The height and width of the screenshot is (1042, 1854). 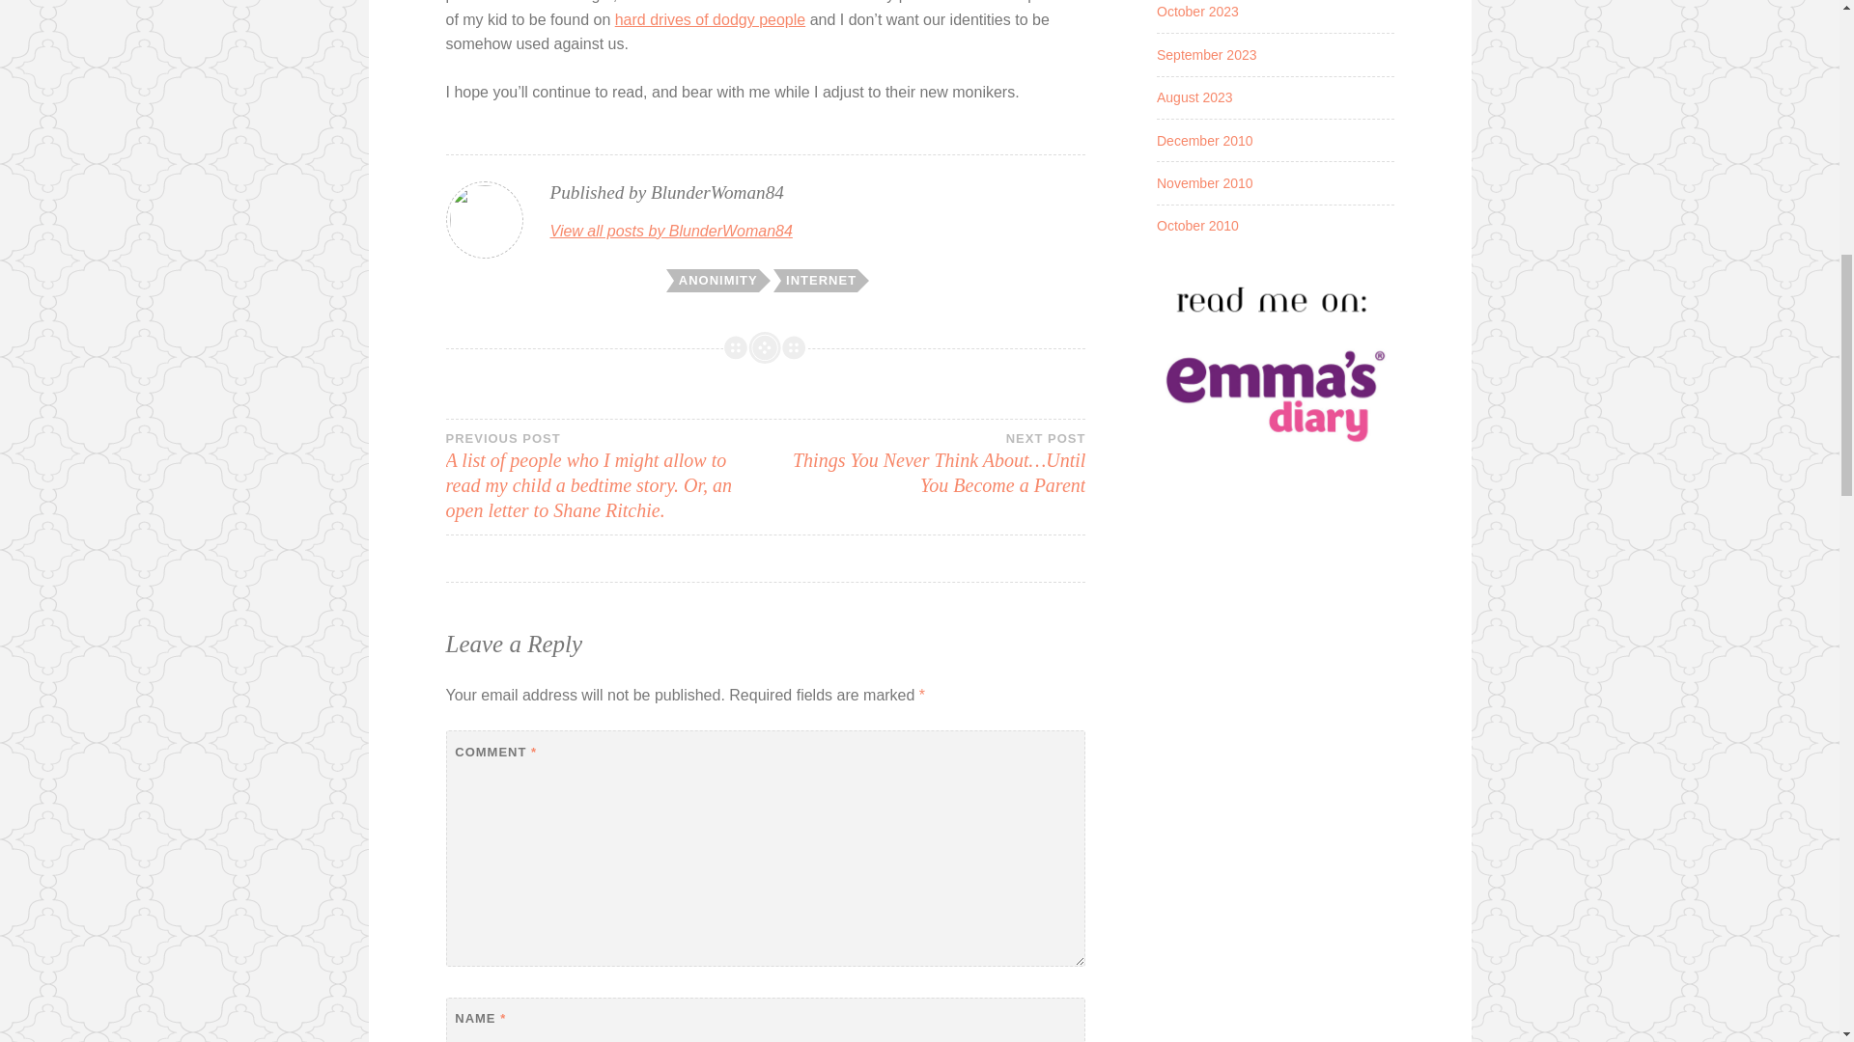 What do you see at coordinates (710, 19) in the screenshot?
I see `hard drives of dodgy people` at bounding box center [710, 19].